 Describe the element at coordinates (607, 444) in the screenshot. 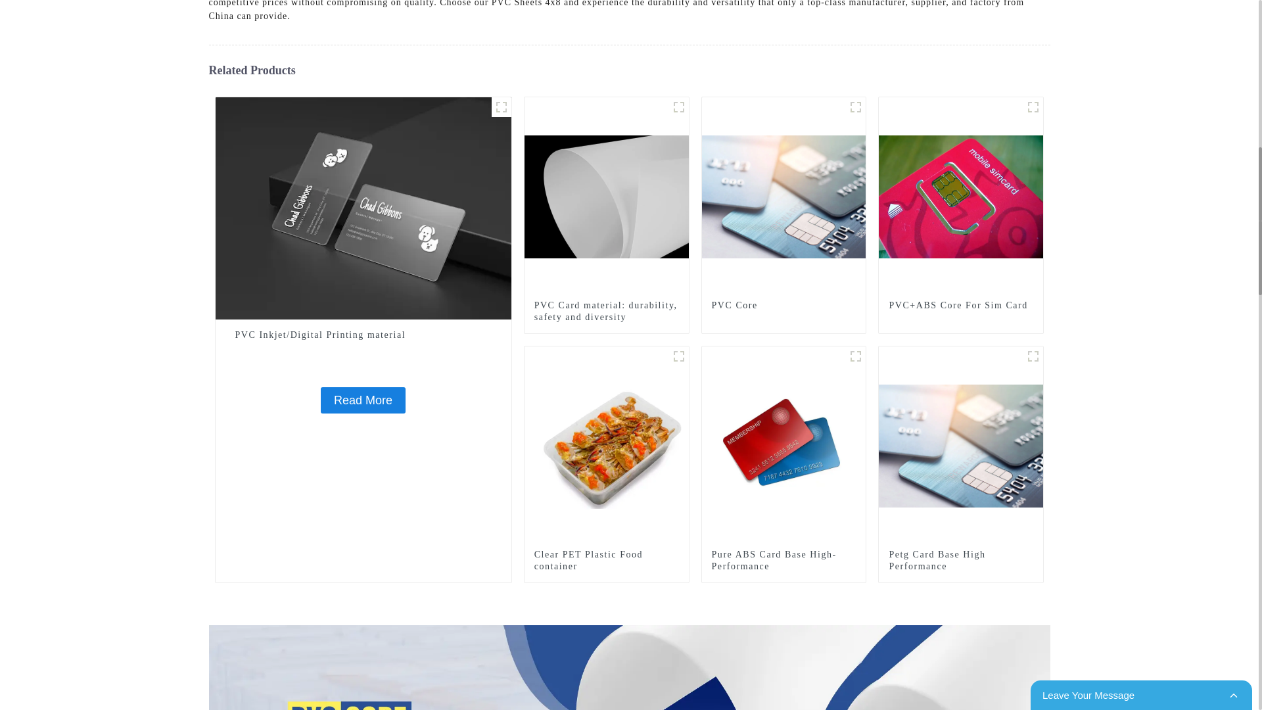

I see ` Clear PET Plastic Food container` at that location.